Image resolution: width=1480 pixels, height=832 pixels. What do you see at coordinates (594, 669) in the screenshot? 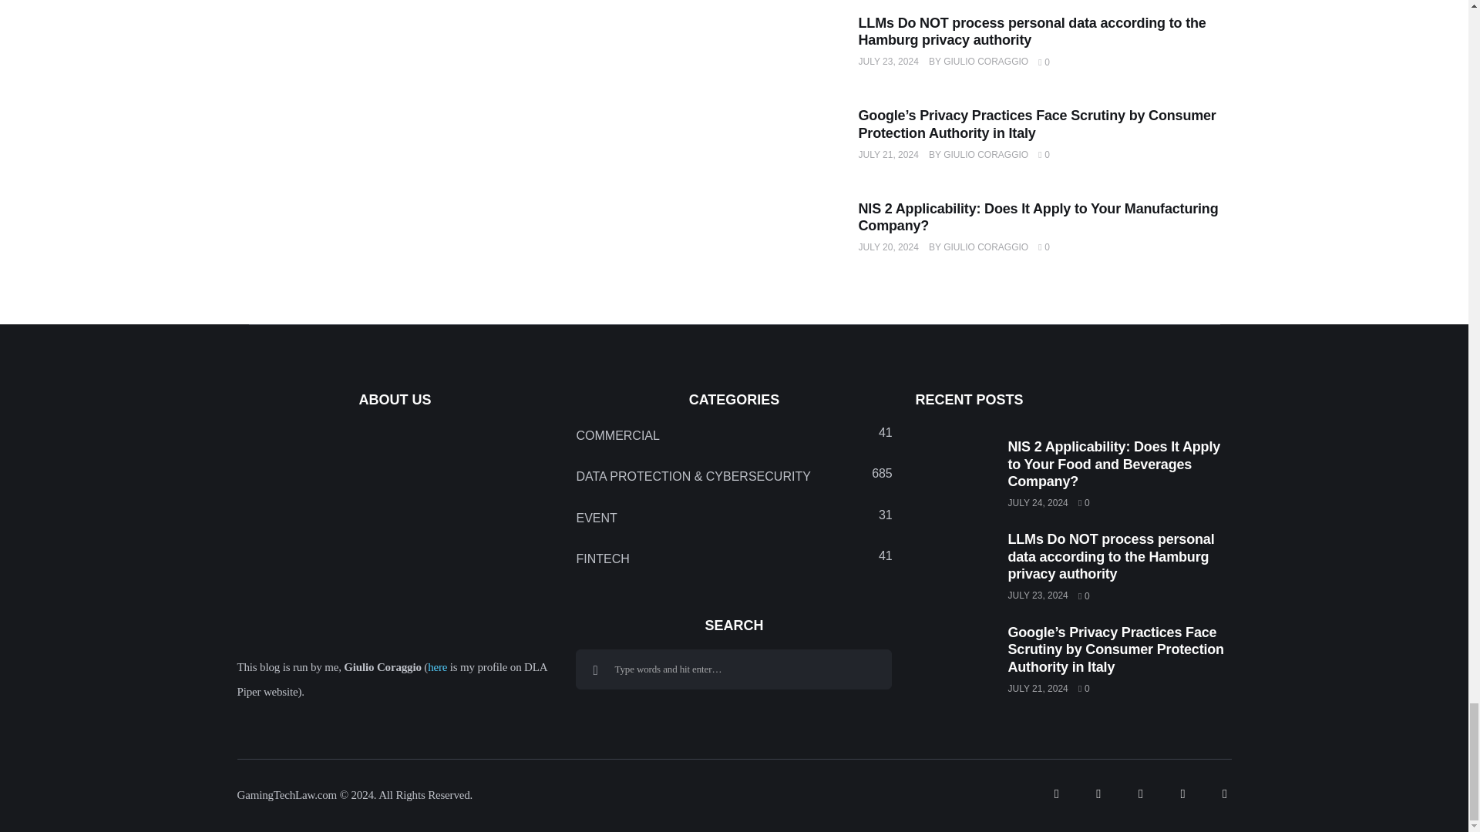
I see `Search` at bounding box center [594, 669].